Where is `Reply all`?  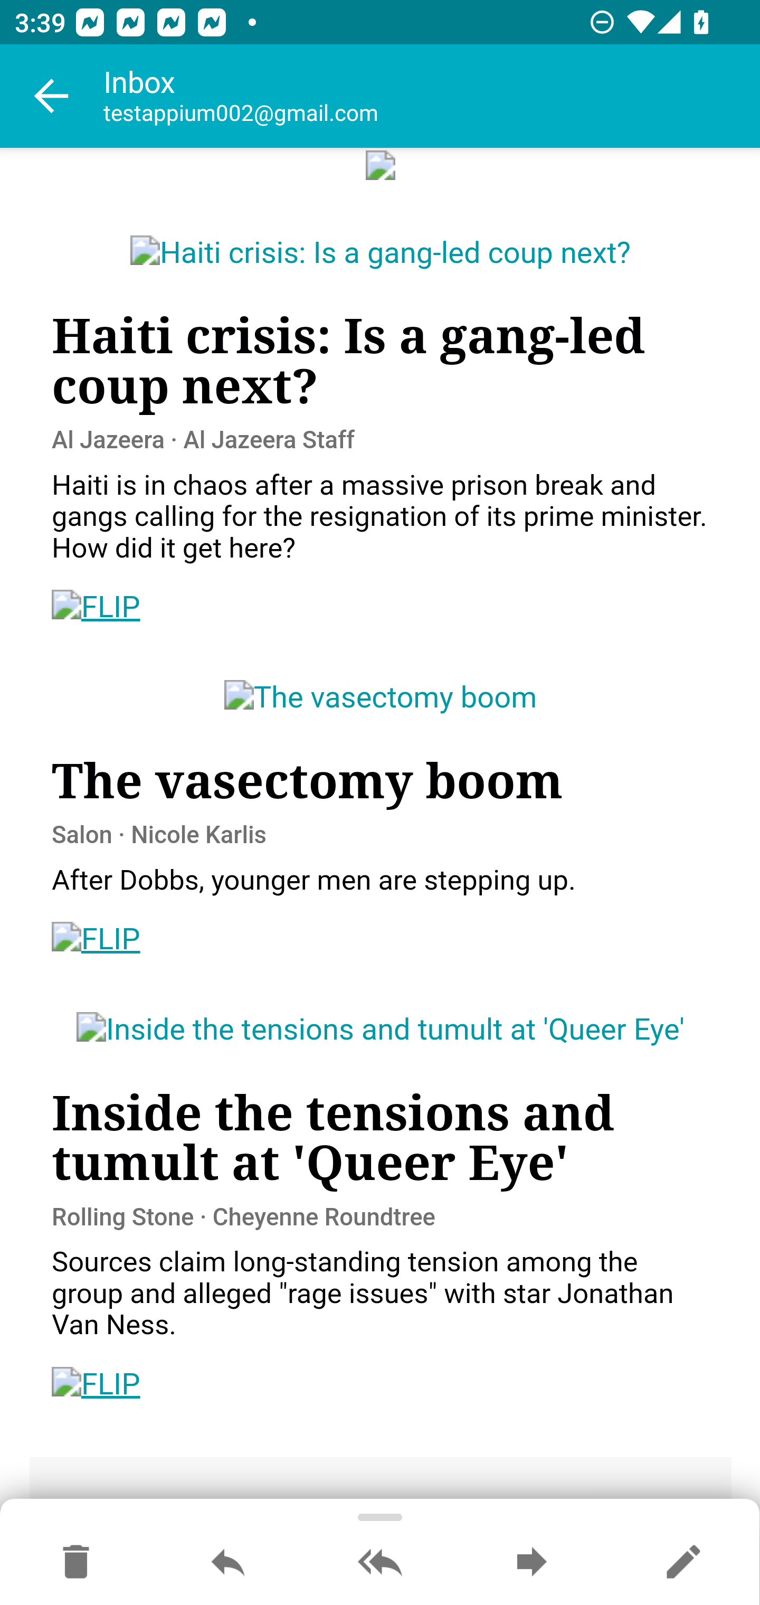
Reply all is located at coordinates (380, 1563).